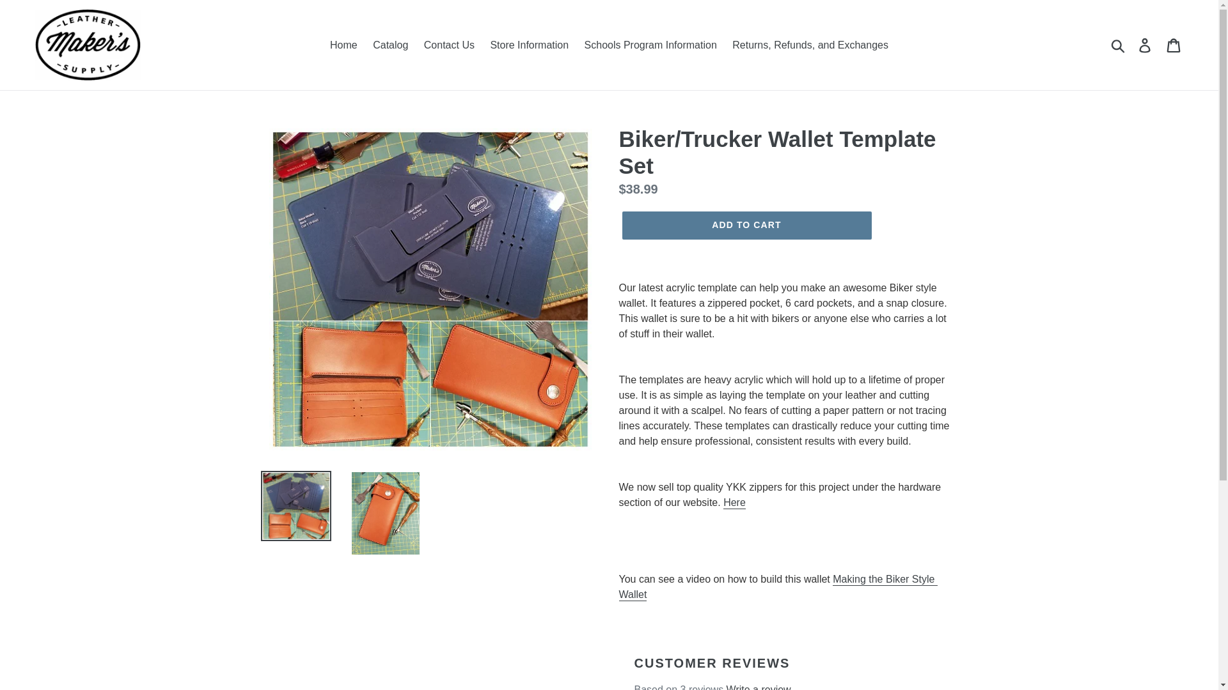 The width and height of the screenshot is (1228, 690). I want to click on Store Information, so click(529, 45).